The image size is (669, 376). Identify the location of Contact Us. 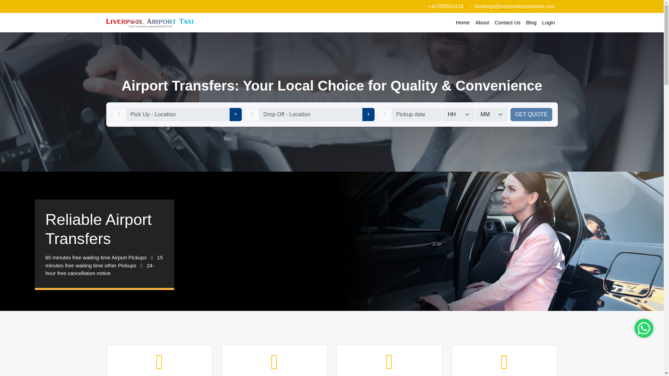
(507, 23).